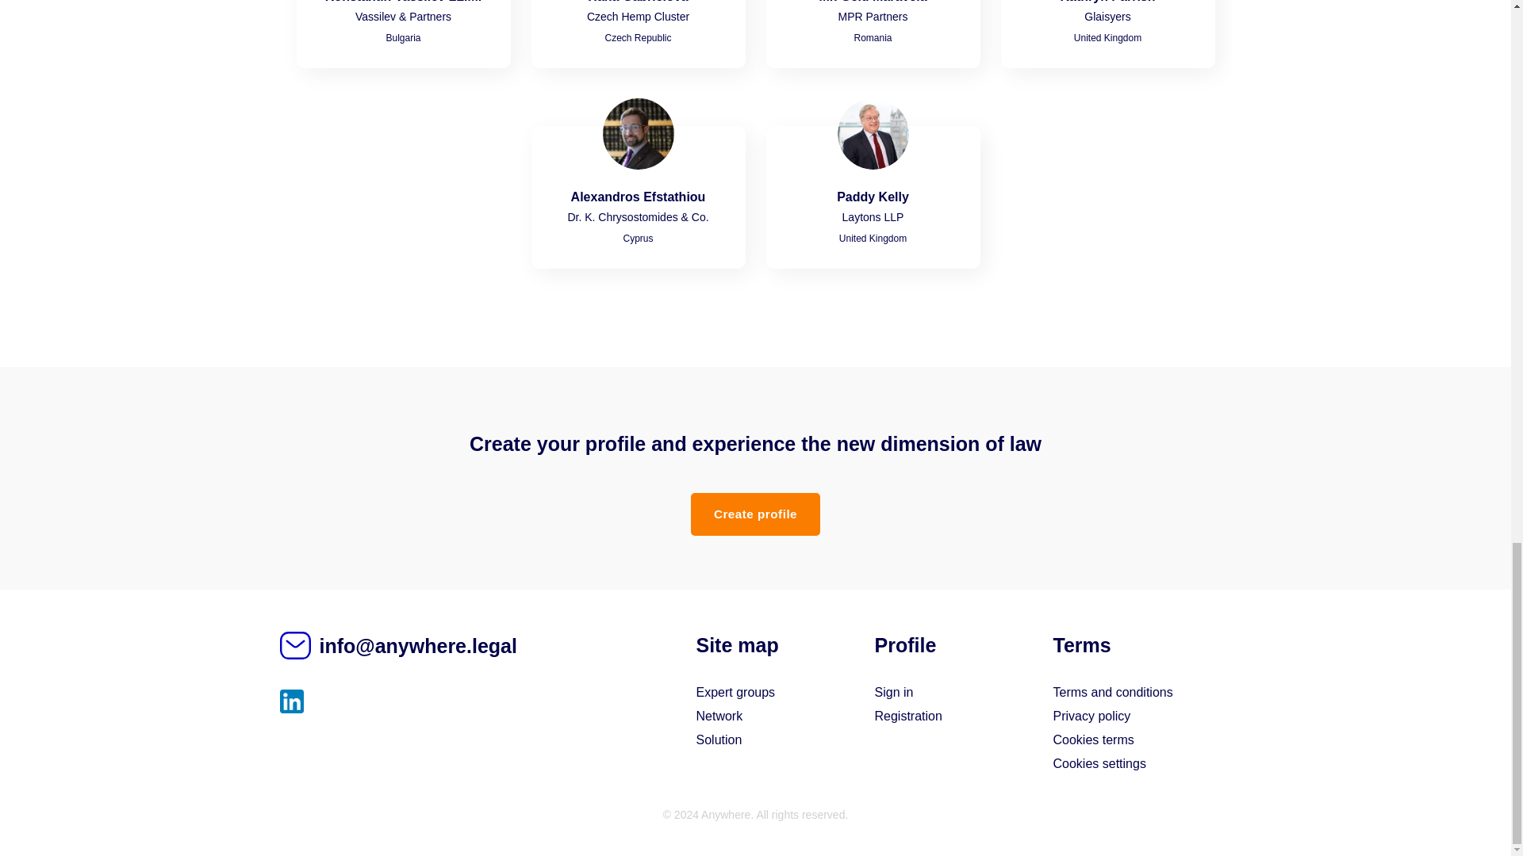 The image size is (1523, 856). I want to click on Network, so click(719, 716).